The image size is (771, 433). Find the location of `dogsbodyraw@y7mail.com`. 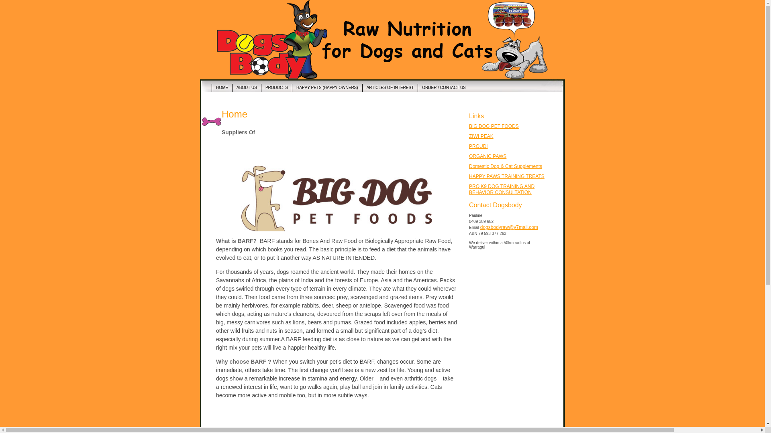

dogsbodyraw@y7mail.com is located at coordinates (509, 227).